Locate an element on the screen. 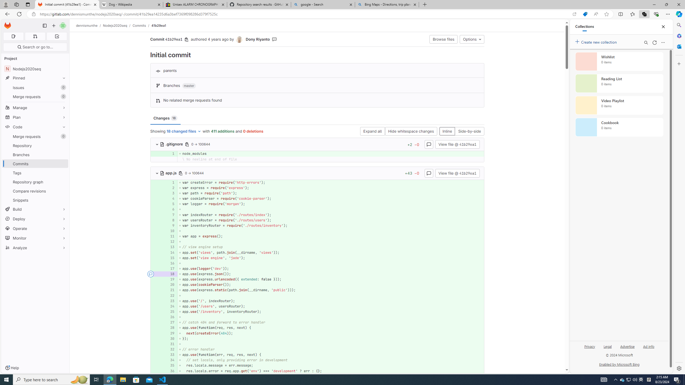 This screenshot has width=685, height=385. Repository graph is located at coordinates (35, 182).